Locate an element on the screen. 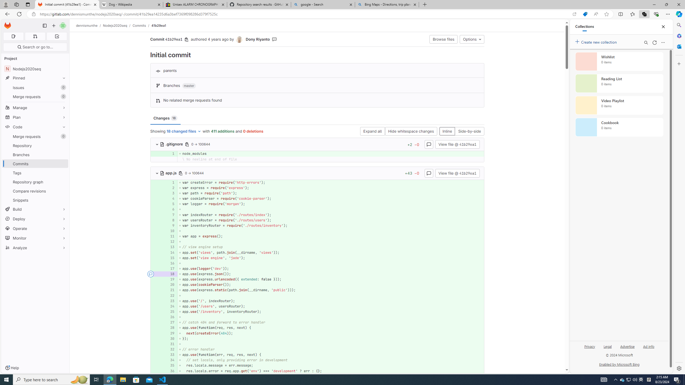 This screenshot has width=685, height=385. Repository graph is located at coordinates (35, 182).